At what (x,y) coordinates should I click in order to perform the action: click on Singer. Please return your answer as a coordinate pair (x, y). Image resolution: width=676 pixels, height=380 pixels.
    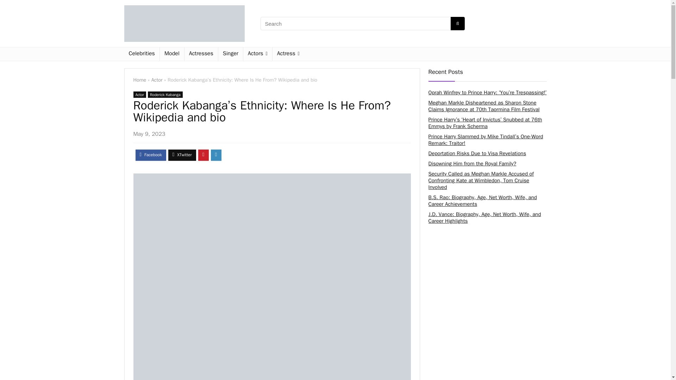
    Looking at the image, I should click on (230, 54).